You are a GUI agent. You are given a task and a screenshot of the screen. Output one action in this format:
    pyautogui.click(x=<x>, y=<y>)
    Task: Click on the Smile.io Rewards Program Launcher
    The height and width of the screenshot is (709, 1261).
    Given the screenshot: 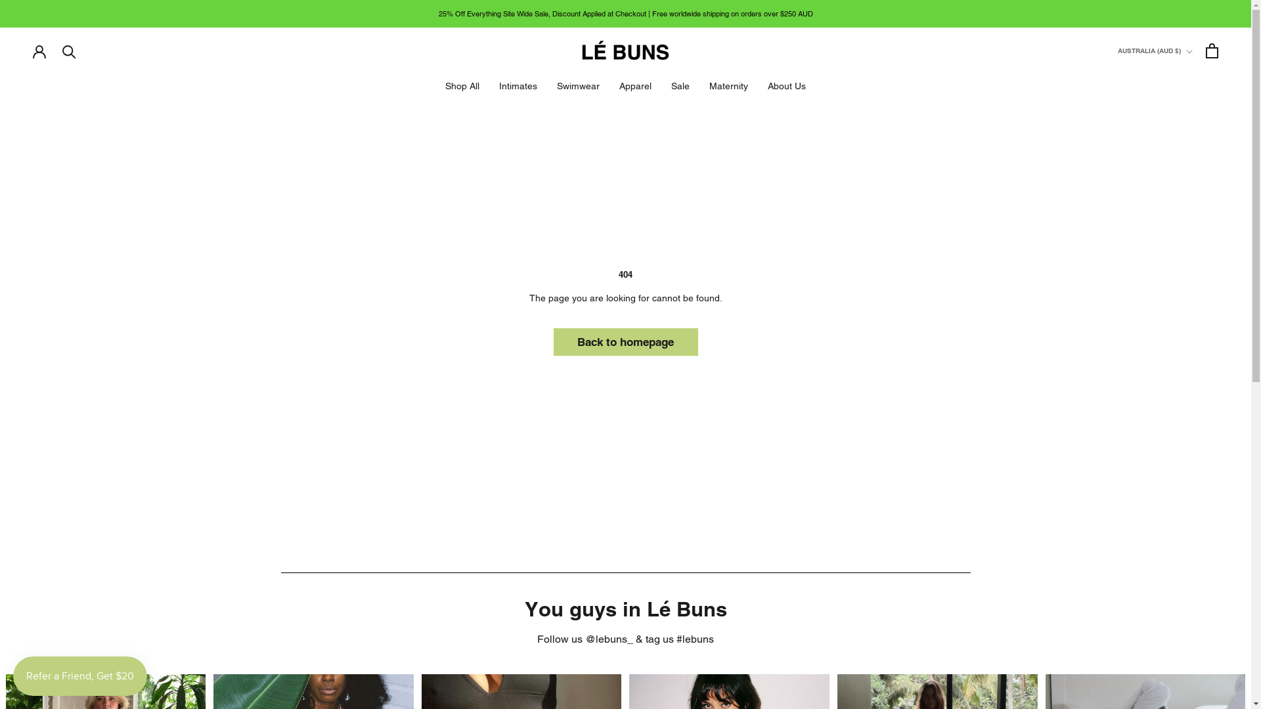 What is the action you would take?
    pyautogui.click(x=80, y=676)
    